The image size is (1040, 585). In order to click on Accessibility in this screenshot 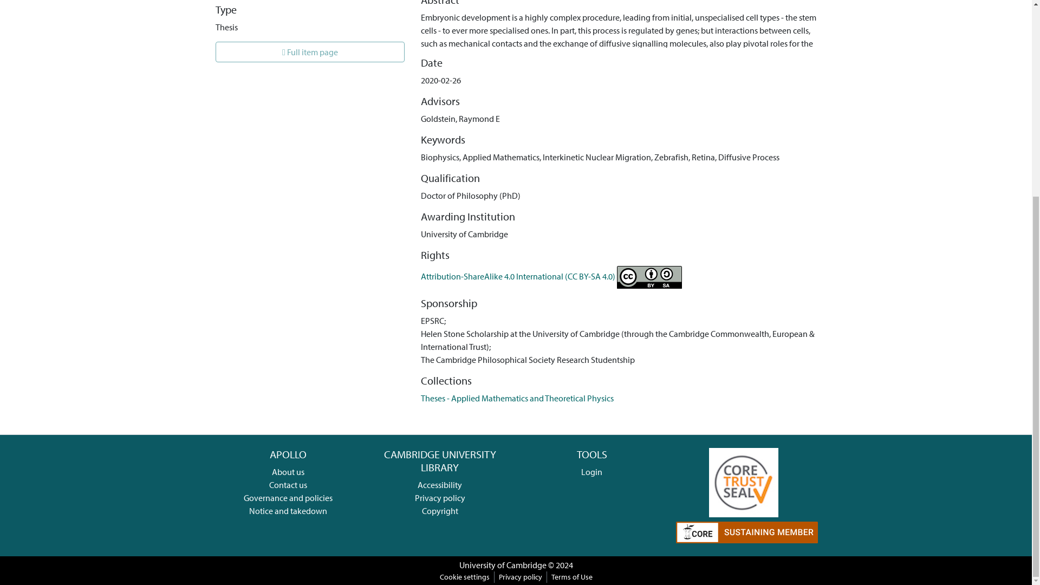, I will do `click(440, 484)`.